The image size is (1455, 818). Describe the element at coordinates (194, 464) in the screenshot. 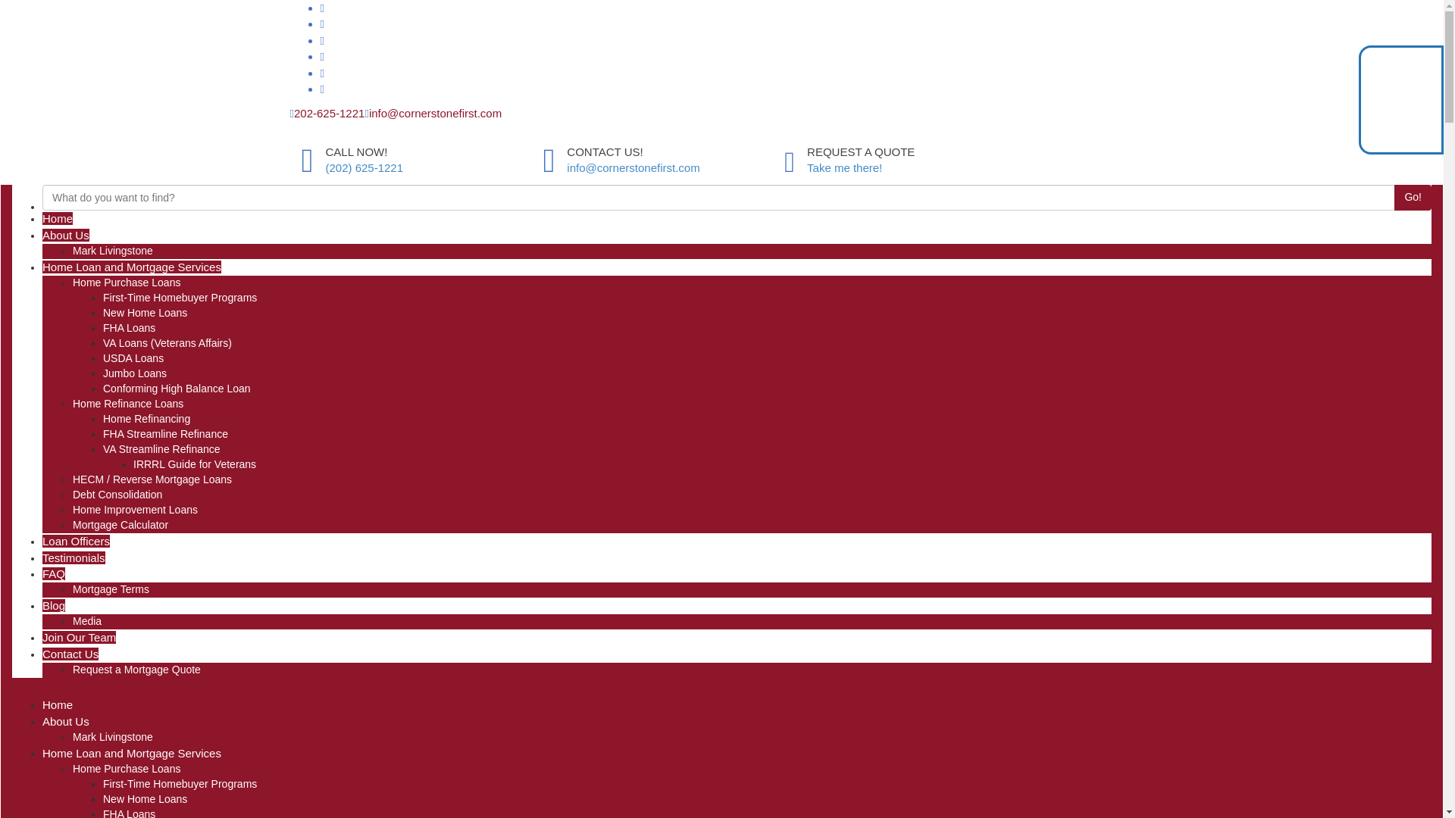

I see `IRRRL Guide for Veterans` at that location.